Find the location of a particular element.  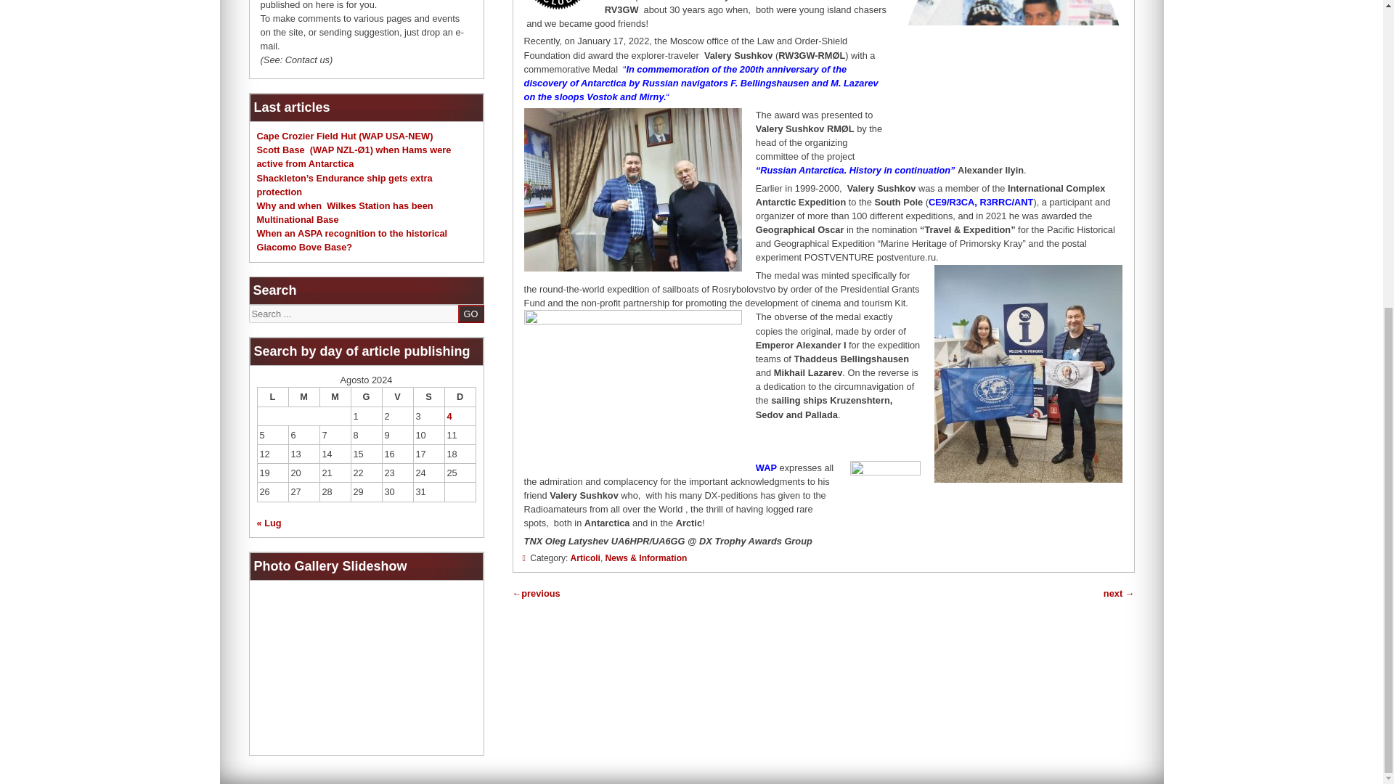

domenica is located at coordinates (460, 396).